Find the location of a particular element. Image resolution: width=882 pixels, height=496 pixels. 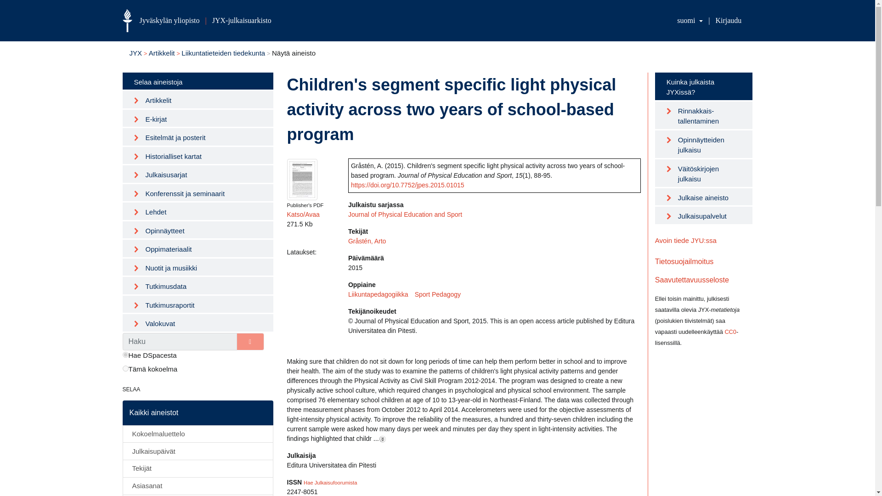

Kirjaudu is located at coordinates (729, 20).